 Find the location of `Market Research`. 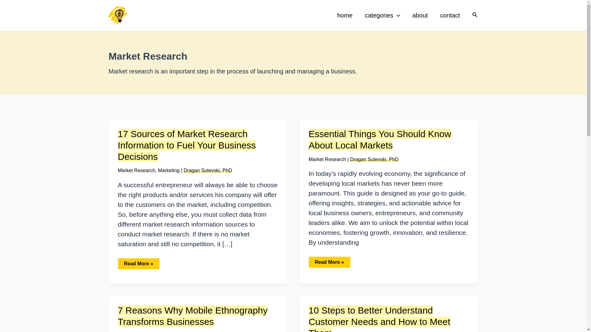

Market Research is located at coordinates (327, 159).